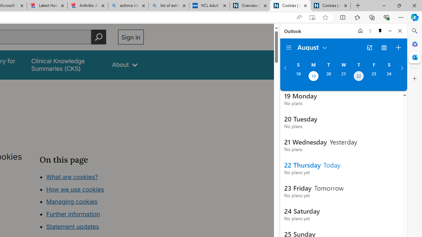 This screenshot has width=422, height=237. Describe the element at coordinates (92, 203) in the screenshot. I see `Class: in-page-nav__list` at that location.